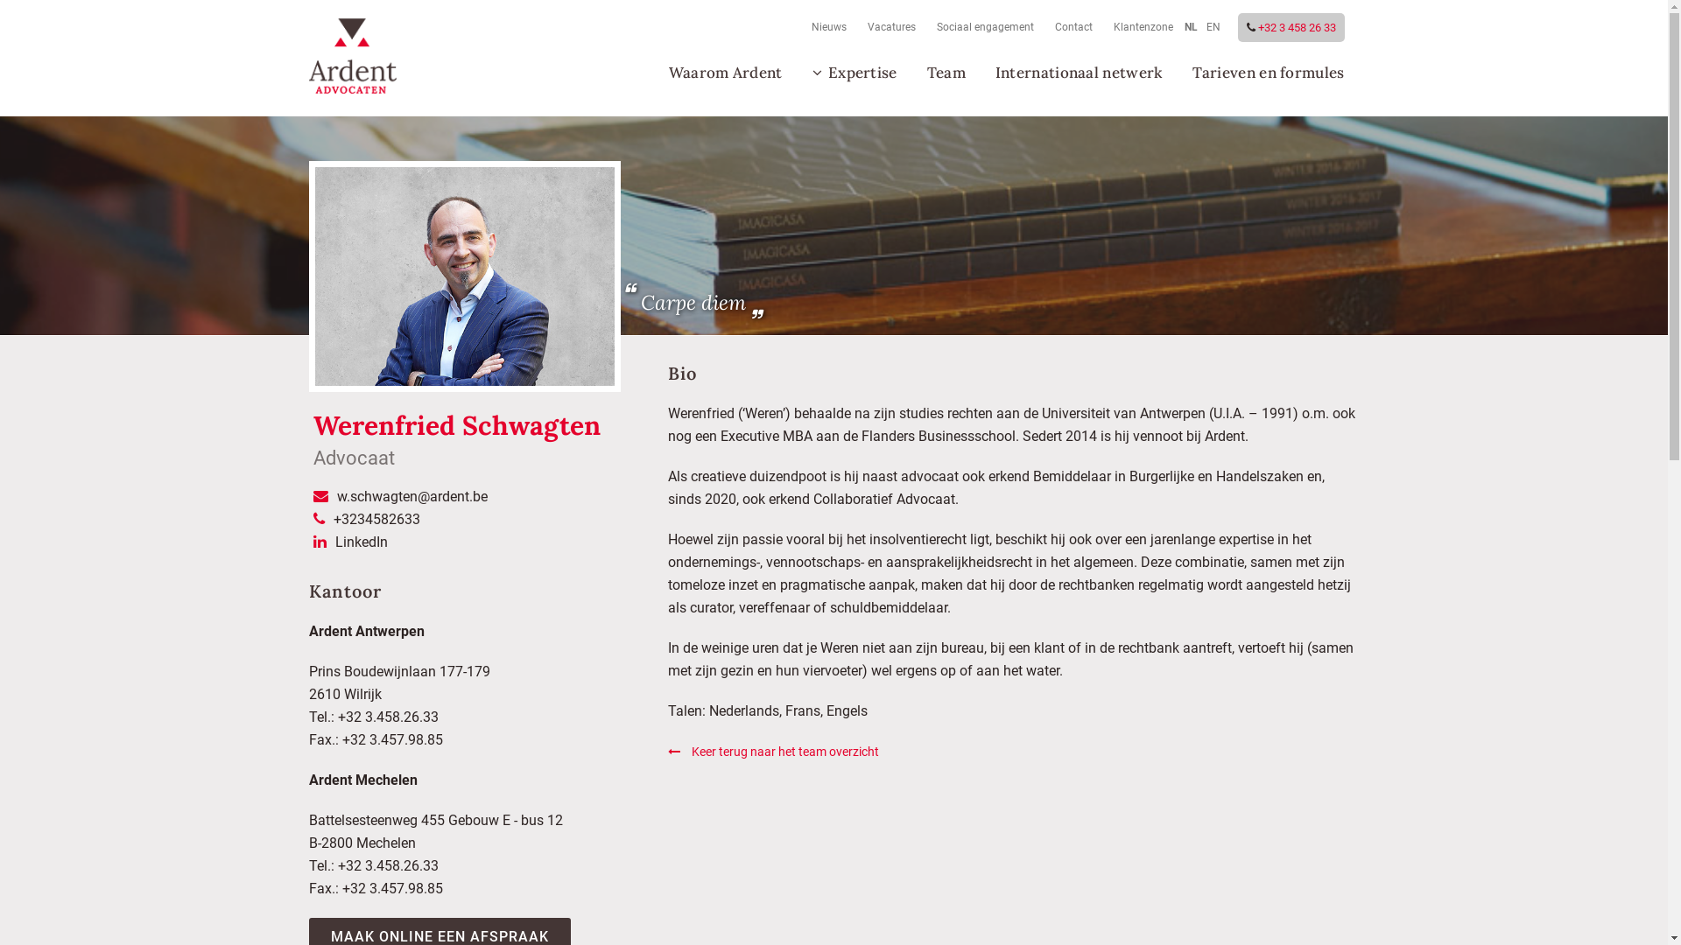  Describe the element at coordinates (1268, 73) in the screenshot. I see `Tarieven en formules` at that location.